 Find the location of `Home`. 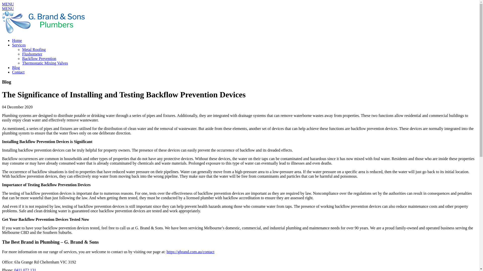

Home is located at coordinates (17, 41).